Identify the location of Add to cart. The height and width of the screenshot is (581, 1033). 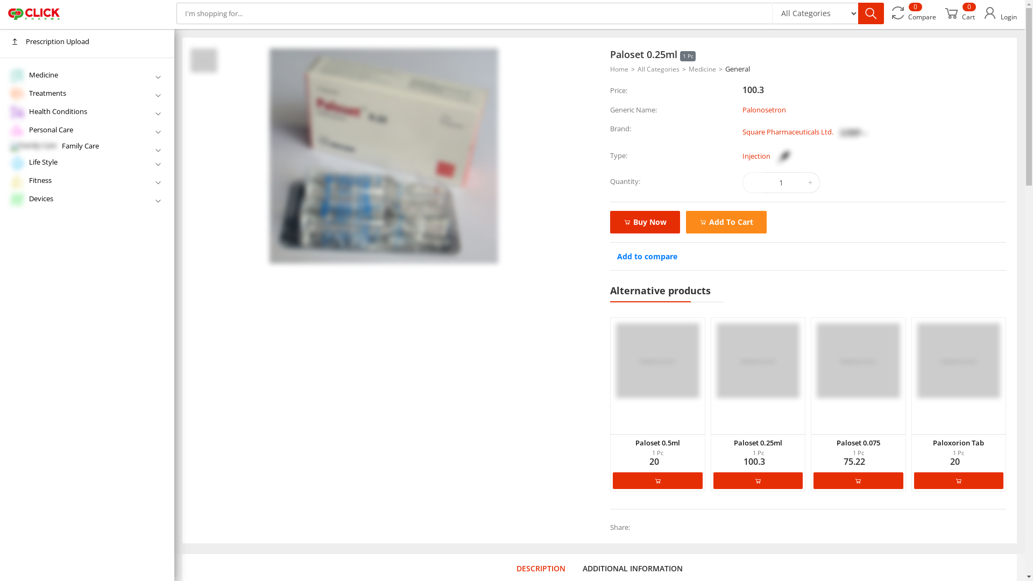
(858, 481).